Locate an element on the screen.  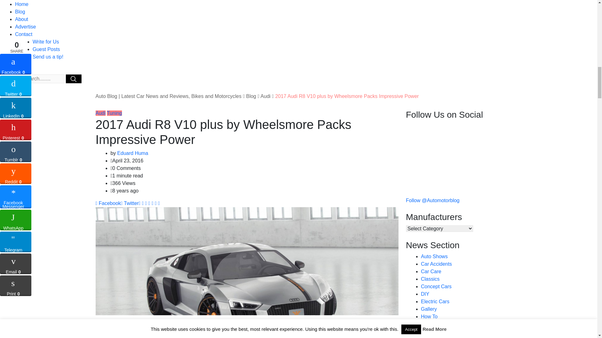
Contact is located at coordinates (24, 34).